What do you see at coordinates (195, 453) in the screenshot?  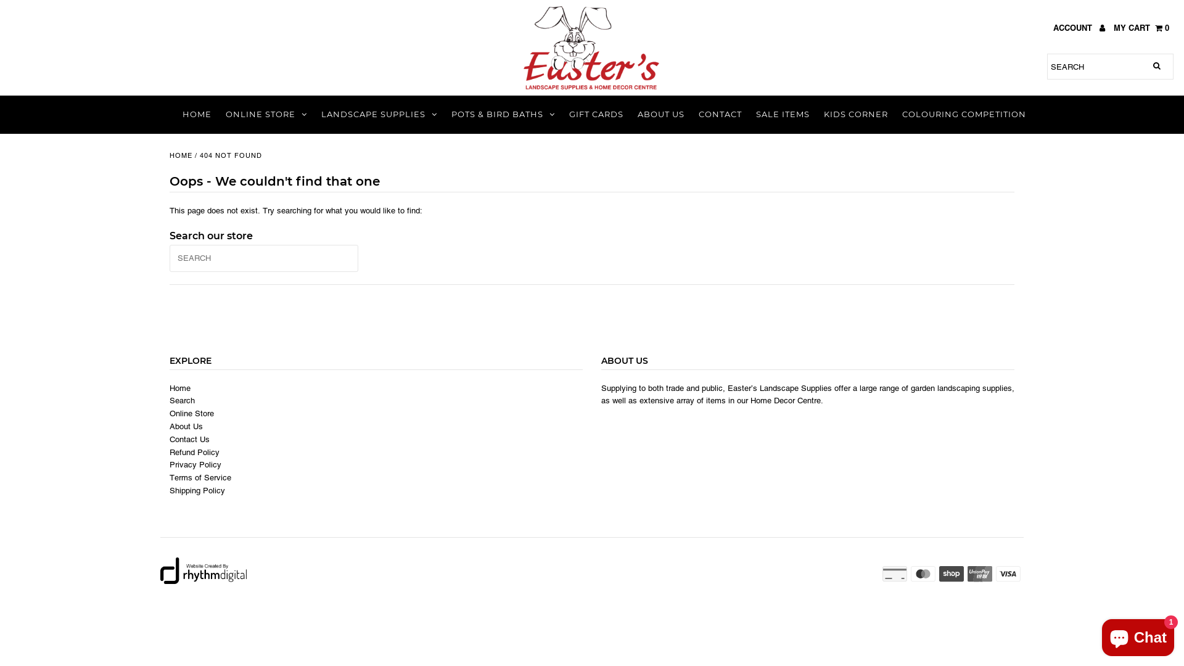 I see `Refund Policy` at bounding box center [195, 453].